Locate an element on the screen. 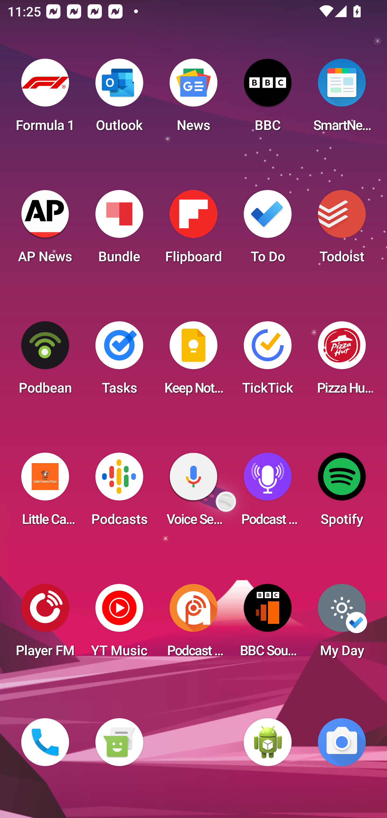 The image size is (387, 818). Tasks is located at coordinates (119, 361).